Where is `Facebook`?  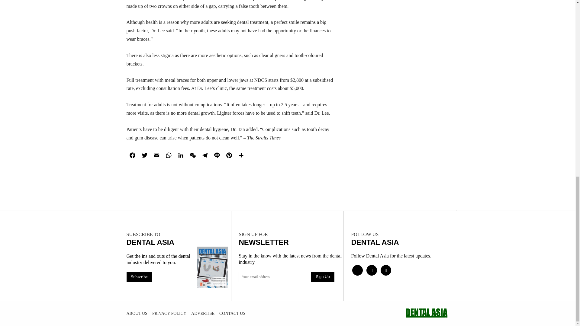 Facebook is located at coordinates (132, 155).